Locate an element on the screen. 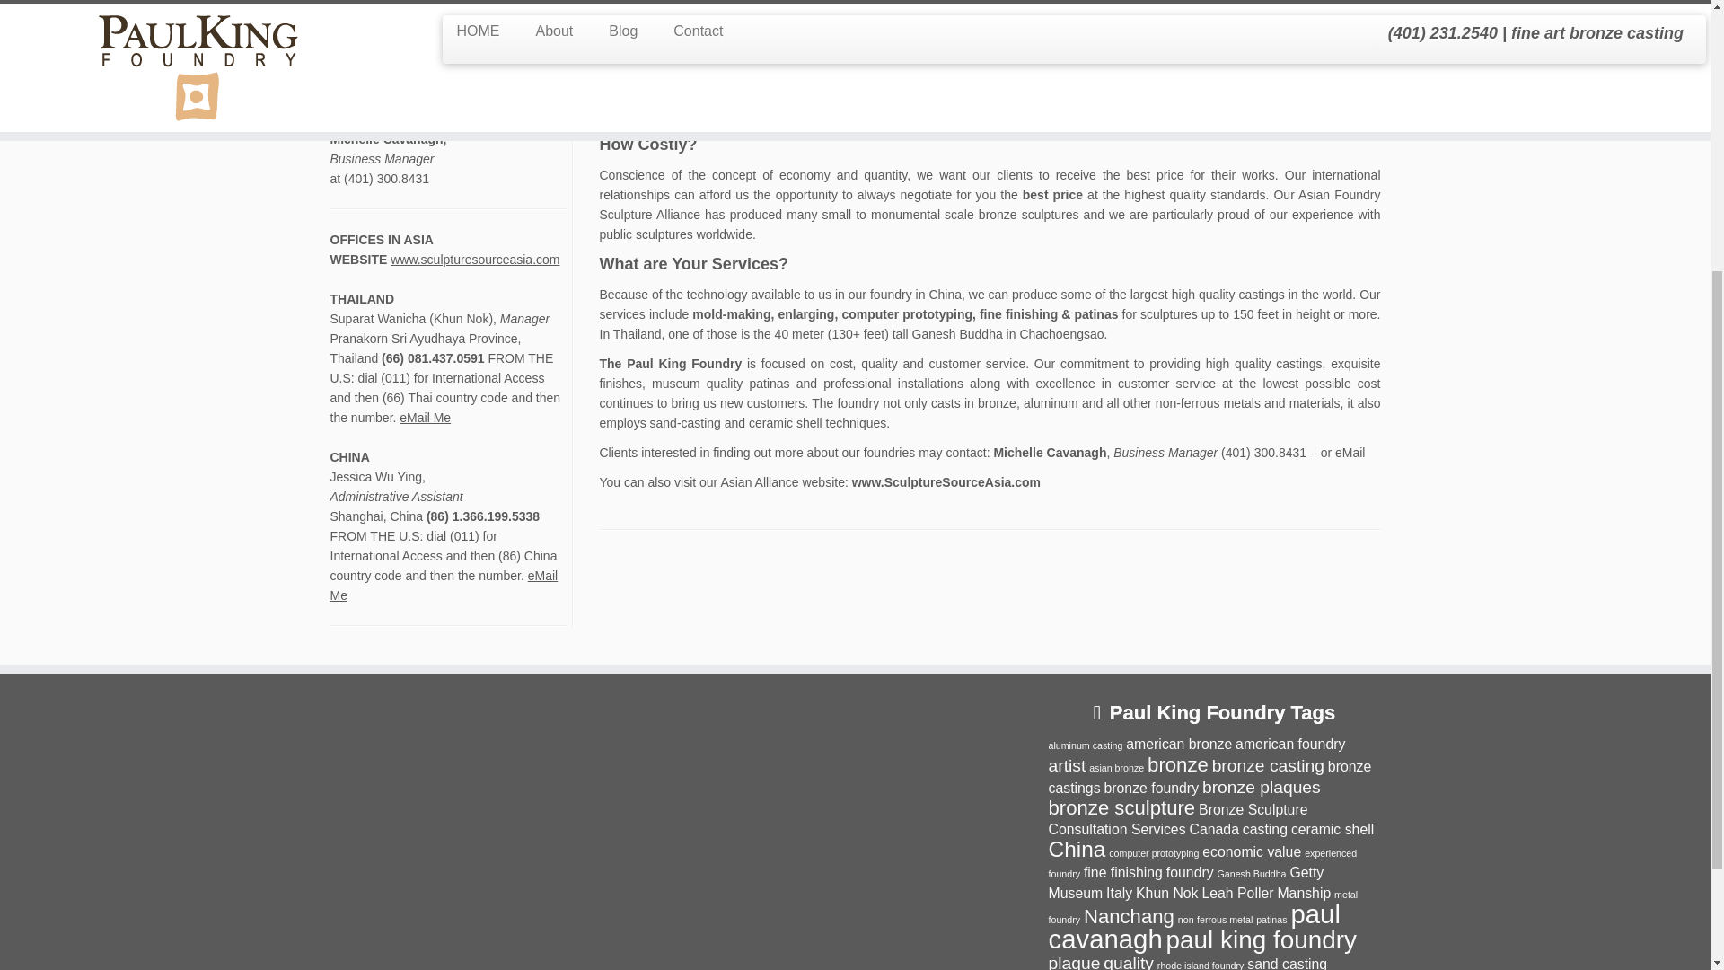 The width and height of the screenshot is (1724, 970). aluminum casting is located at coordinates (1086, 745).